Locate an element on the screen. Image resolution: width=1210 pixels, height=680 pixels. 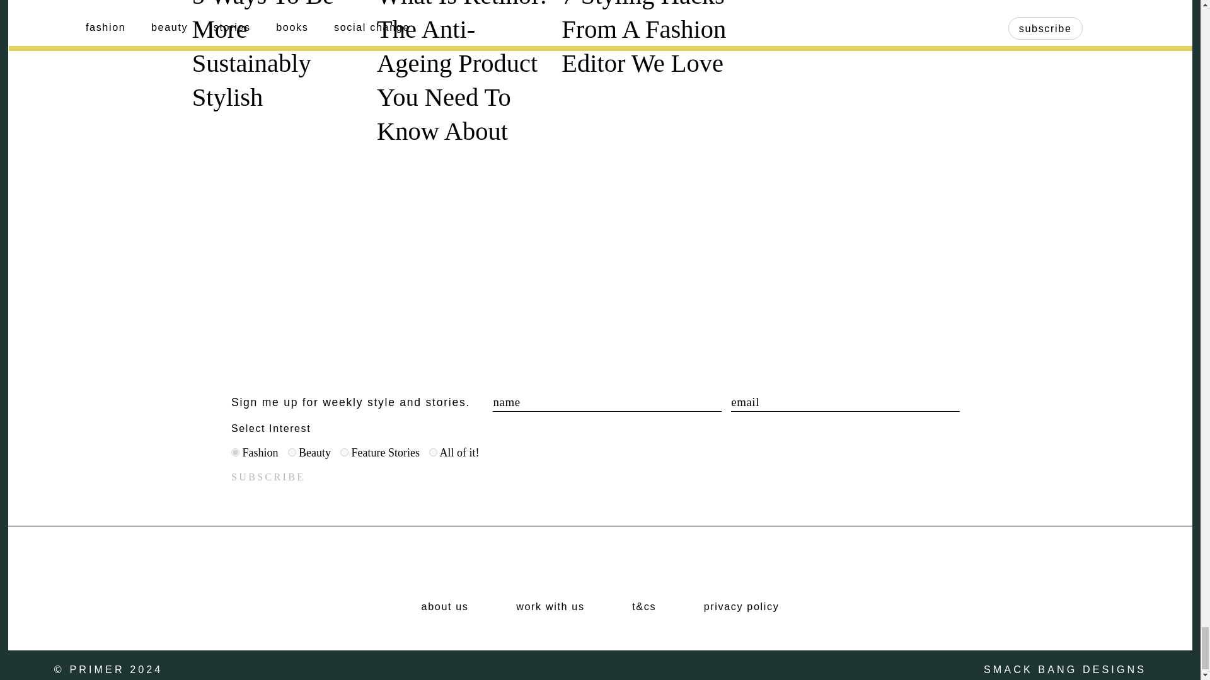
All of it! is located at coordinates (433, 452).